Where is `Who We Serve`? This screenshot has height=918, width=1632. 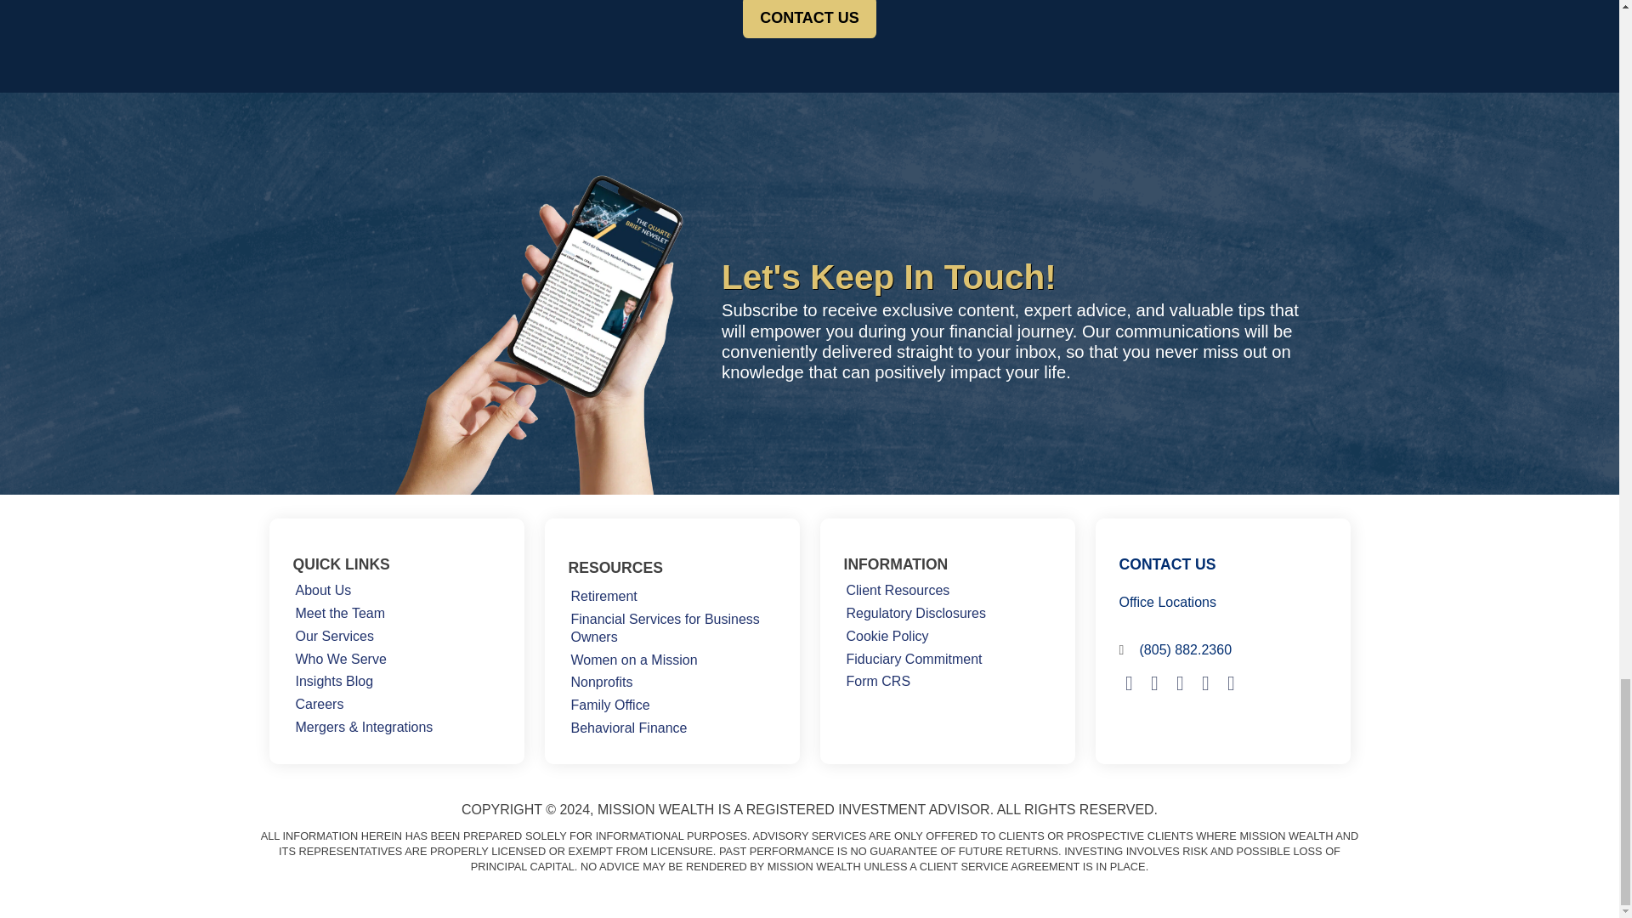 Who We Serve is located at coordinates (340, 660).